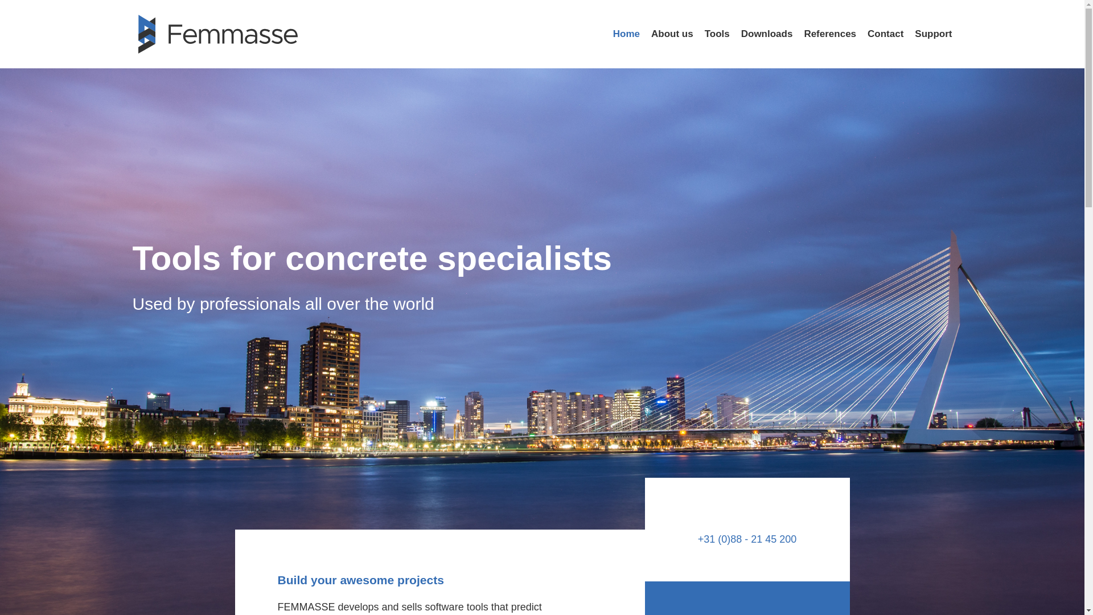 This screenshot has height=615, width=1093. What do you see at coordinates (934, 34) in the screenshot?
I see `Support` at bounding box center [934, 34].